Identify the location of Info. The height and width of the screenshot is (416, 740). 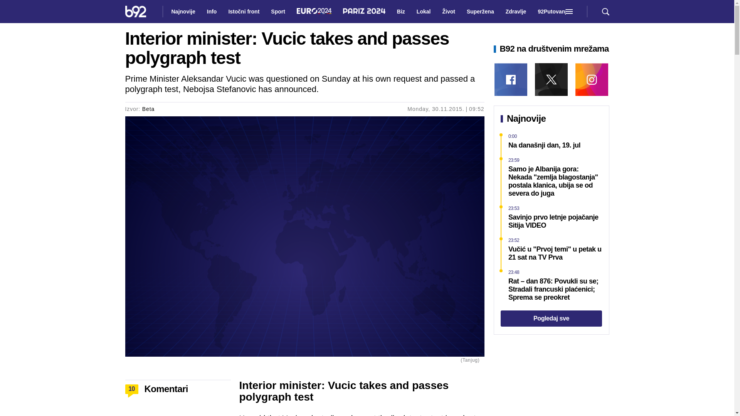
(212, 12).